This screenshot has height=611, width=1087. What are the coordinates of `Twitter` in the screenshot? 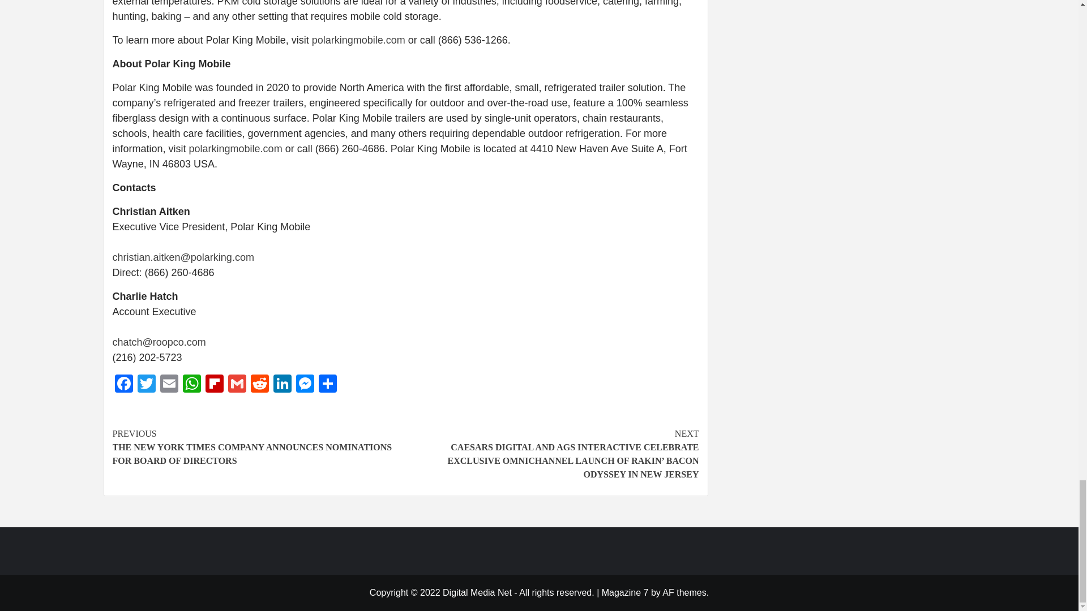 It's located at (146, 385).